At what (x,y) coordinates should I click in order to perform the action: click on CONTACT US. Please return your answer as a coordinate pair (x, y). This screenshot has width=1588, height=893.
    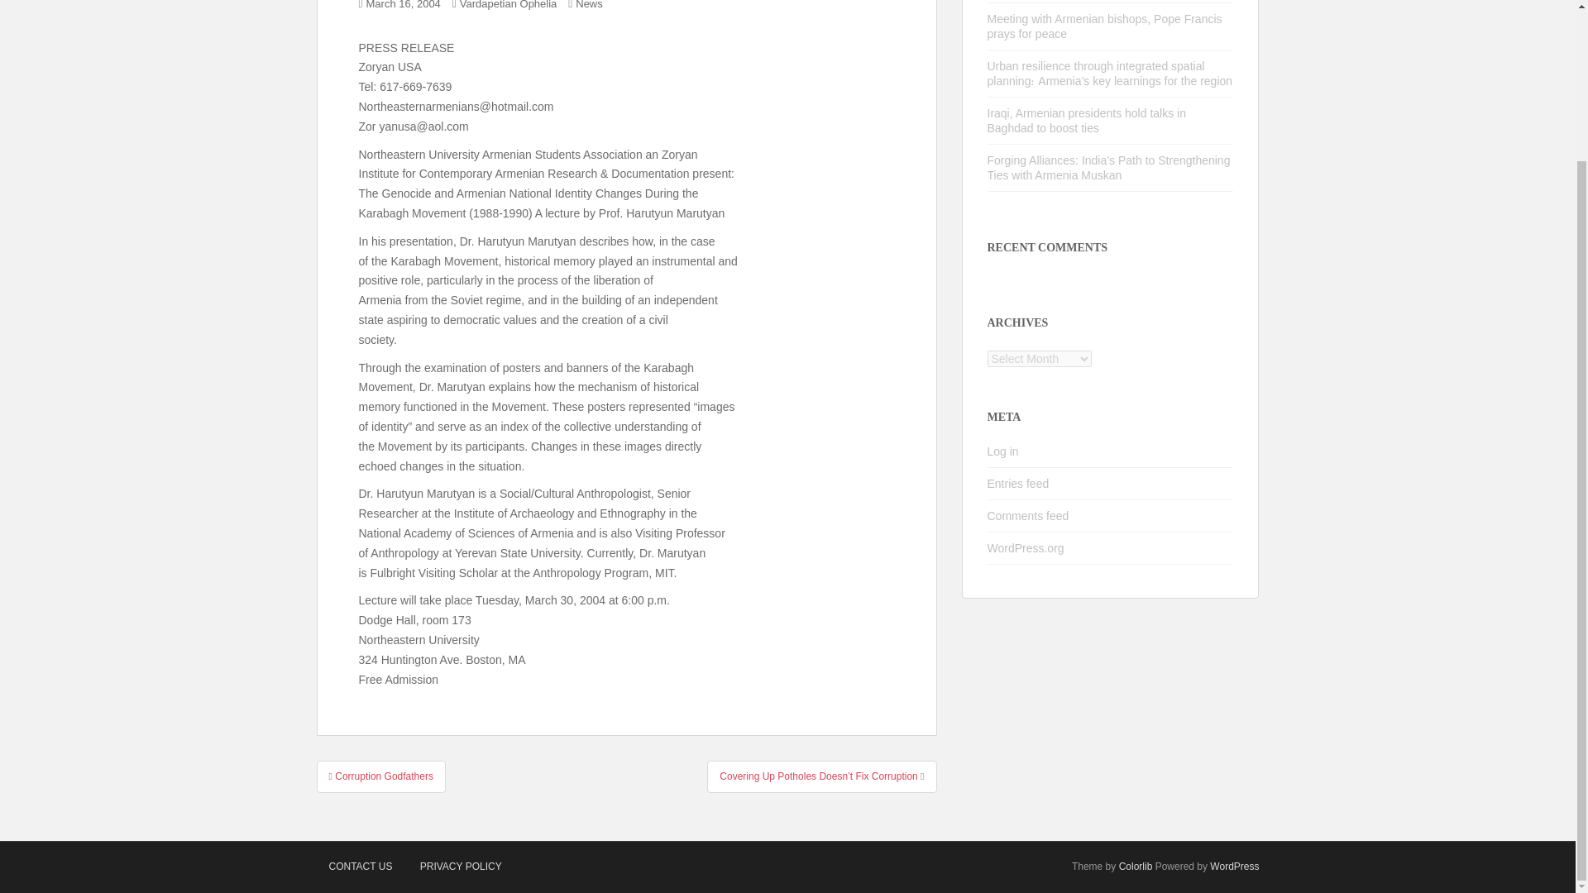
    Looking at the image, I should click on (361, 867).